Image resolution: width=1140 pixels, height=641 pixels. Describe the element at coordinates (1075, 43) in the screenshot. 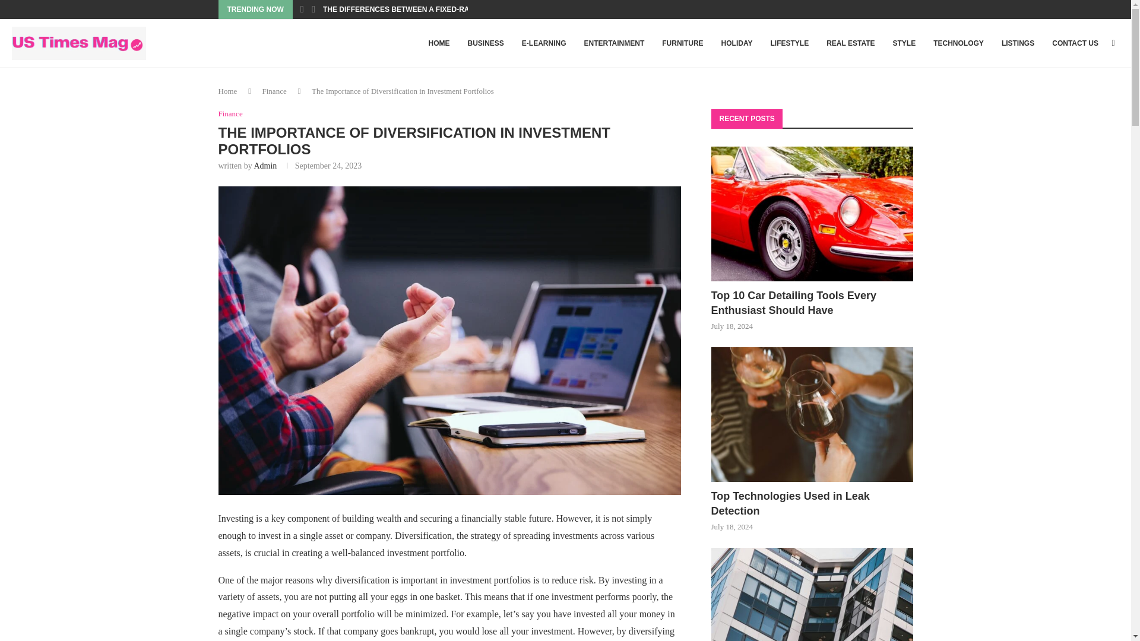

I see `CONTACT US` at that location.